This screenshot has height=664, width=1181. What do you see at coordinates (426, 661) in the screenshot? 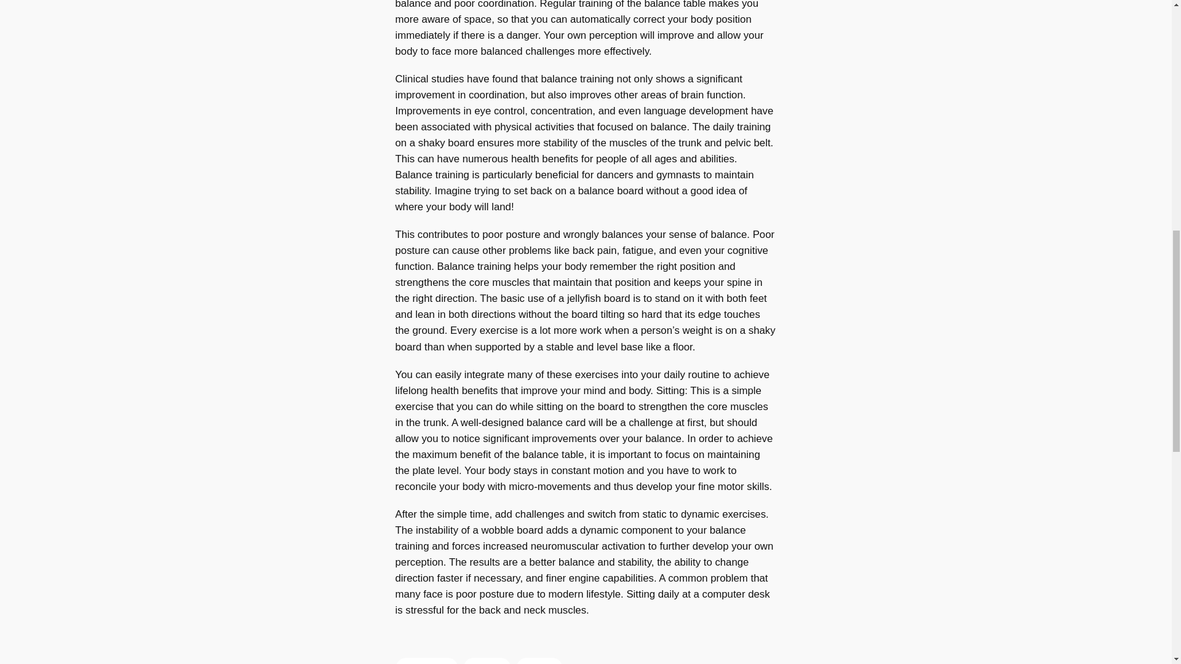
I see `advantages` at bounding box center [426, 661].